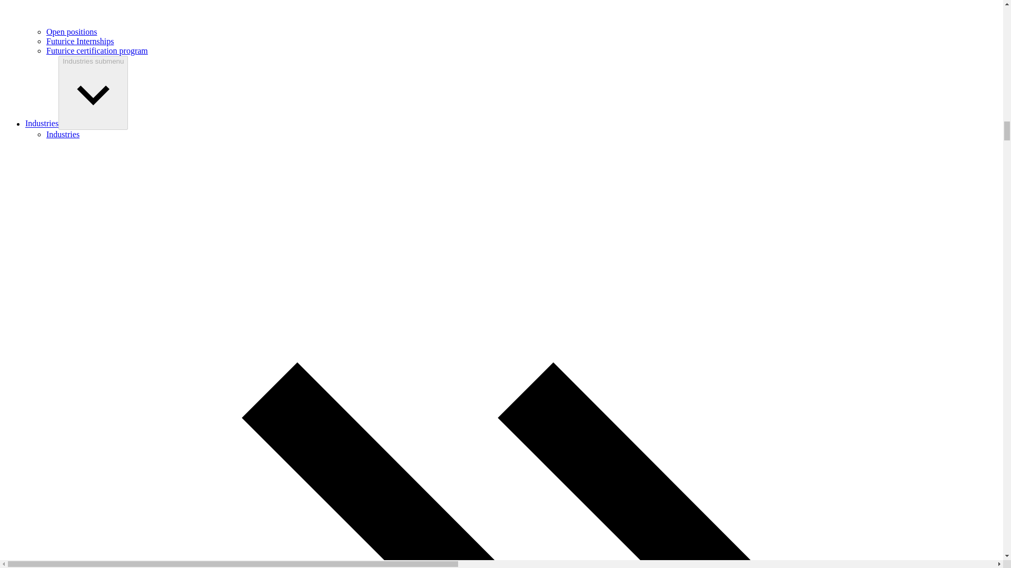 The width and height of the screenshot is (1011, 568). What do you see at coordinates (522, 13) in the screenshot?
I see `Careers` at bounding box center [522, 13].